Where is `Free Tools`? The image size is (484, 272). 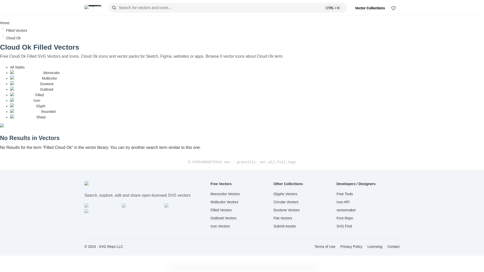 Free Tools is located at coordinates (344, 194).